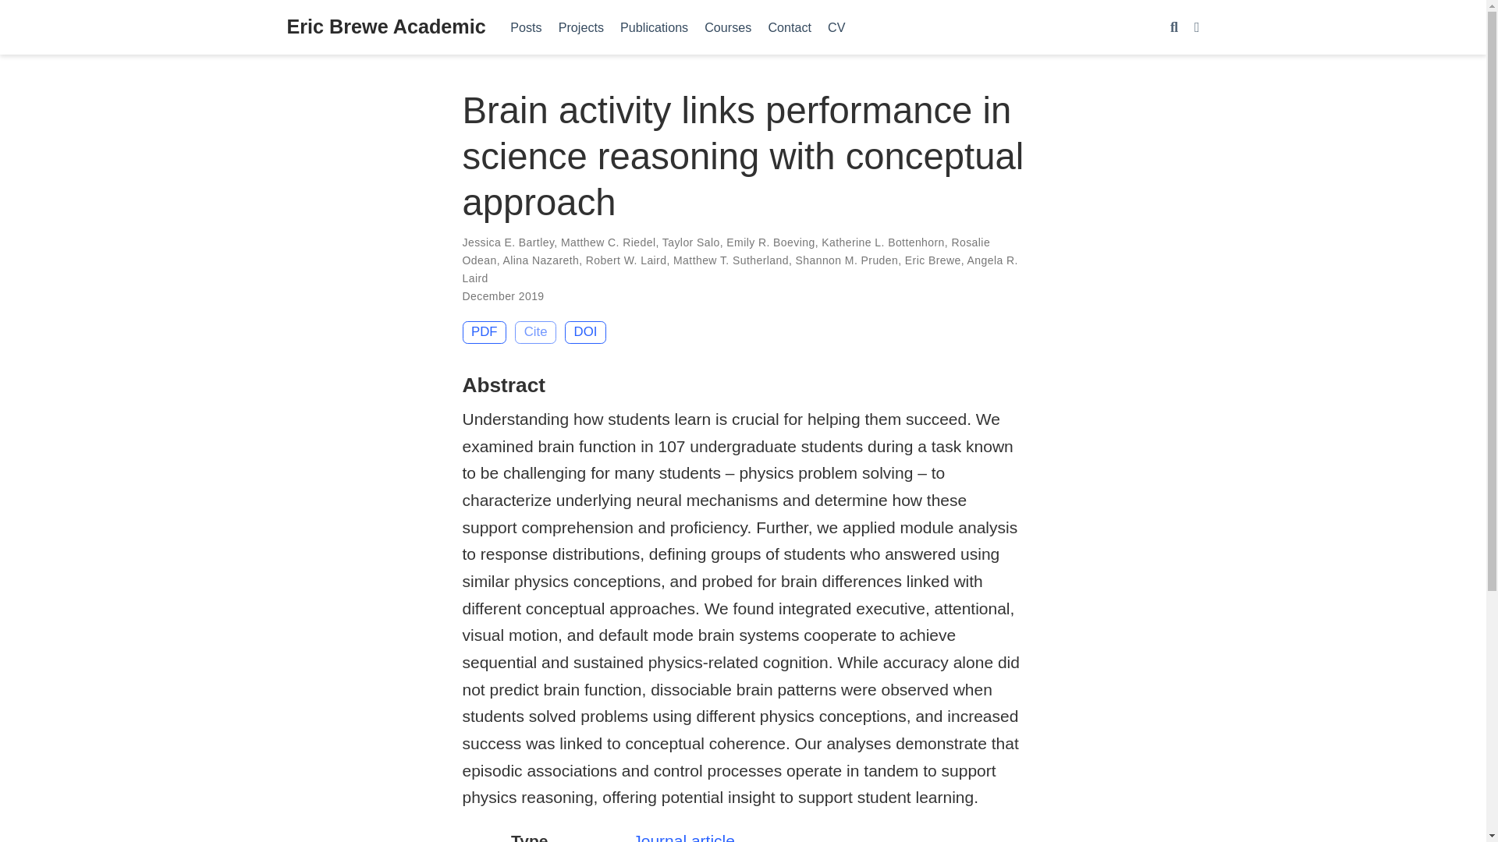 The height and width of the screenshot is (842, 1498). Describe the element at coordinates (540, 260) in the screenshot. I see `Alina Nazareth` at that location.